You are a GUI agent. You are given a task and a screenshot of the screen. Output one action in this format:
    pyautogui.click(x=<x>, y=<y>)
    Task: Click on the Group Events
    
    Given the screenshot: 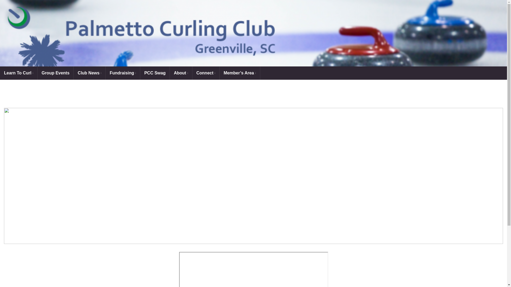 What is the action you would take?
    pyautogui.click(x=55, y=73)
    